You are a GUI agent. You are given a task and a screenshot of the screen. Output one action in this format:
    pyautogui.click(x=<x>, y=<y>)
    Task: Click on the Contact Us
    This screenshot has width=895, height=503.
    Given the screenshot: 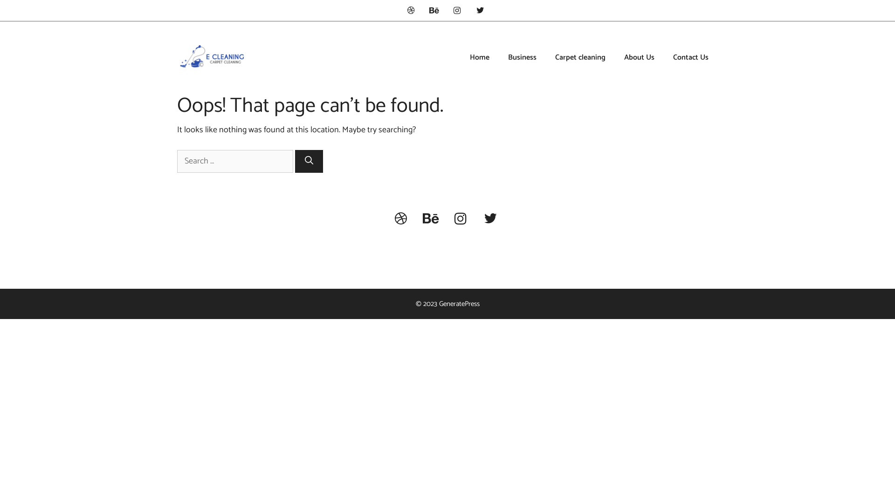 What is the action you would take?
    pyautogui.click(x=691, y=58)
    